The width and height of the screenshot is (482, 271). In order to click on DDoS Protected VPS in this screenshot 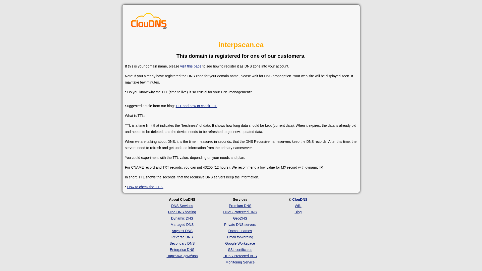, I will do `click(240, 256)`.